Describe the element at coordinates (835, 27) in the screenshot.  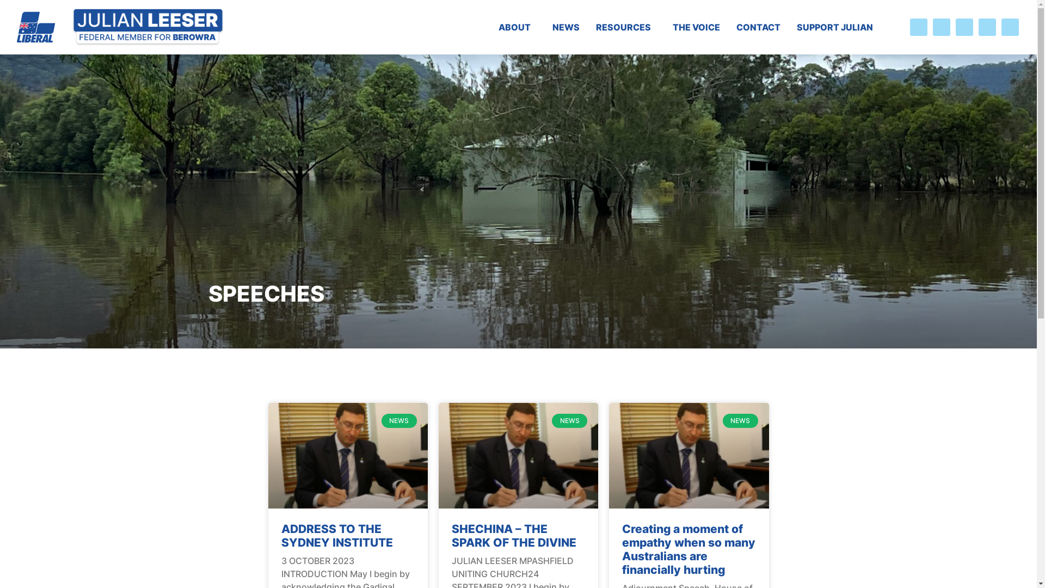
I see `SUPPORT JULIAN` at that location.